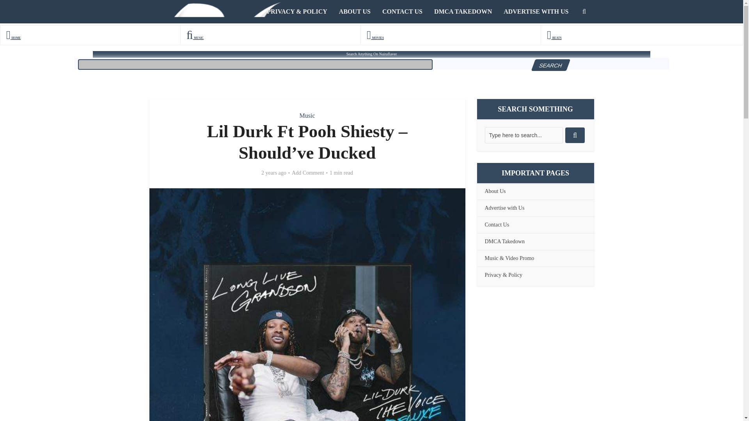 Image resolution: width=749 pixels, height=421 pixels. What do you see at coordinates (355, 12) in the screenshot?
I see `ABOUT US` at bounding box center [355, 12].